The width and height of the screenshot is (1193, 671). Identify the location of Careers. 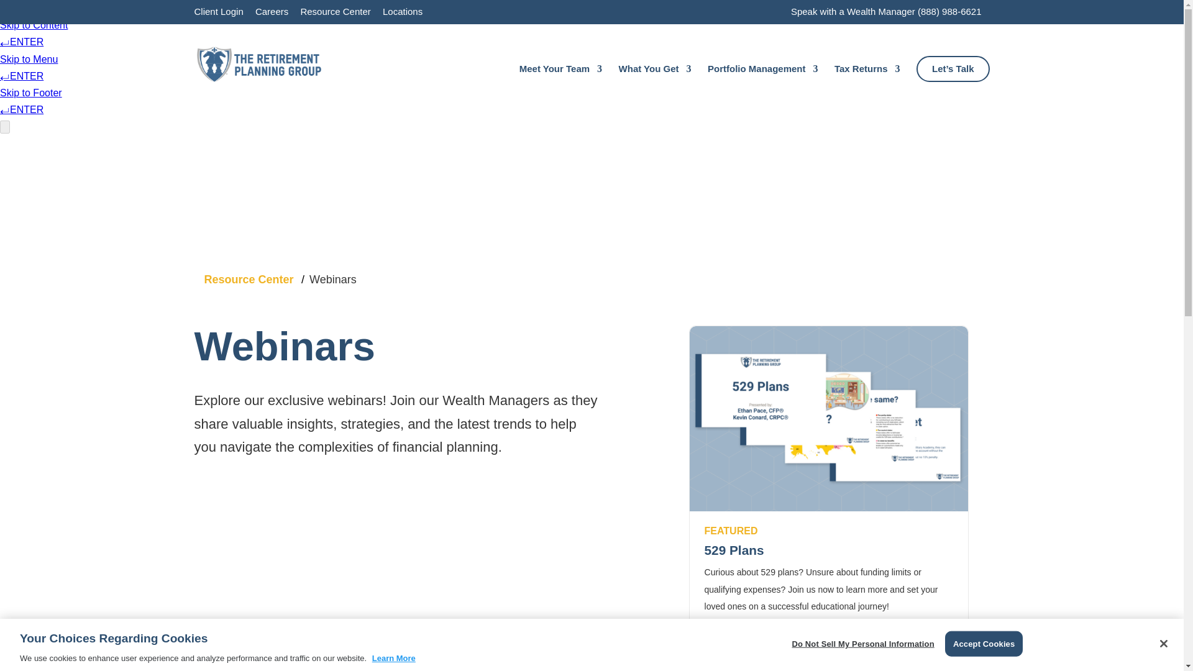
(272, 14).